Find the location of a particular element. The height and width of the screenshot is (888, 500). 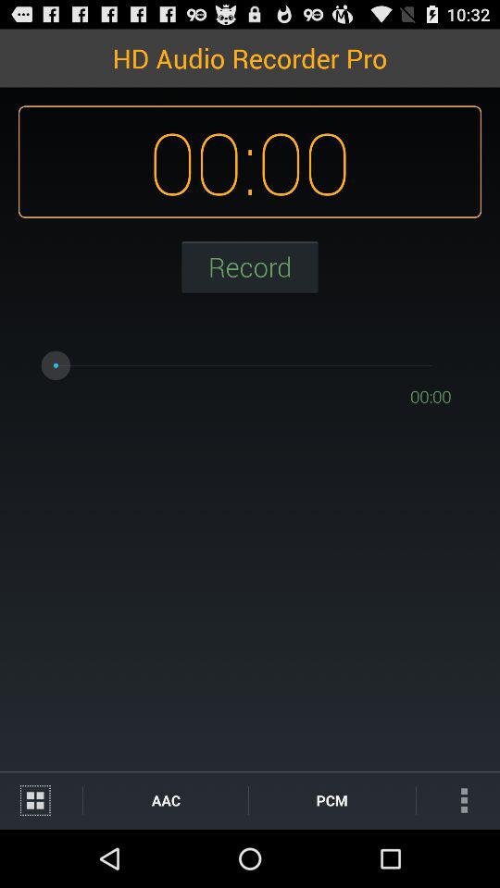

scroll until aac icon is located at coordinates (165, 799).